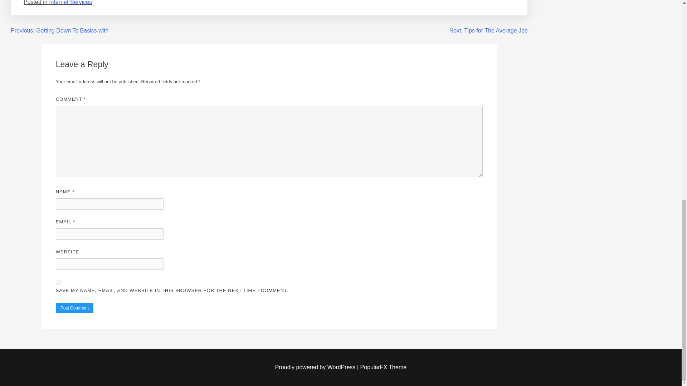  Describe the element at coordinates (58, 282) in the screenshot. I see `yes` at that location.